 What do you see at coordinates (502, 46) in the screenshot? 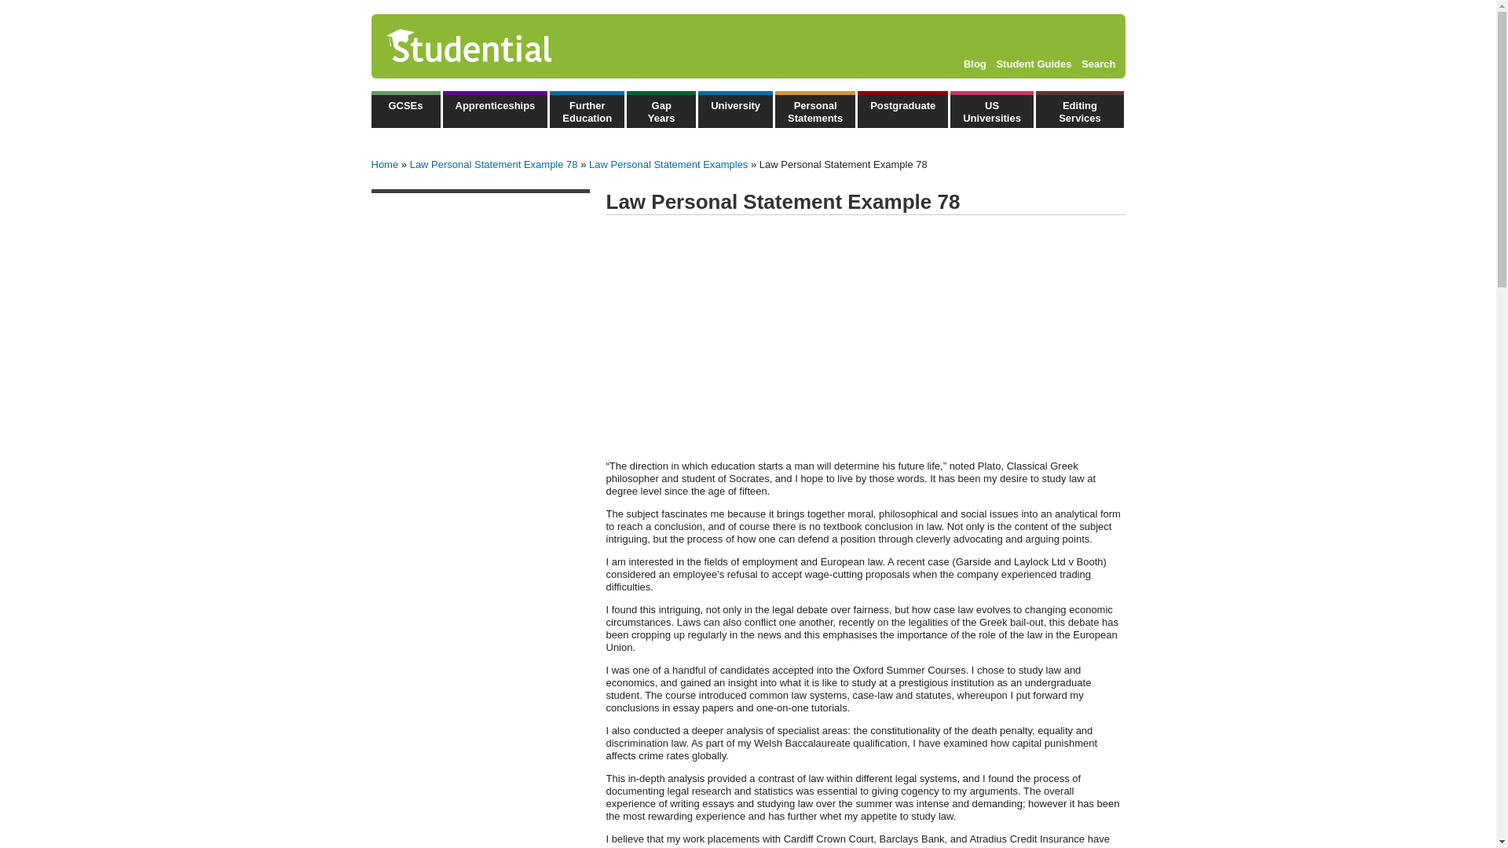
I see `Studential.com` at bounding box center [502, 46].